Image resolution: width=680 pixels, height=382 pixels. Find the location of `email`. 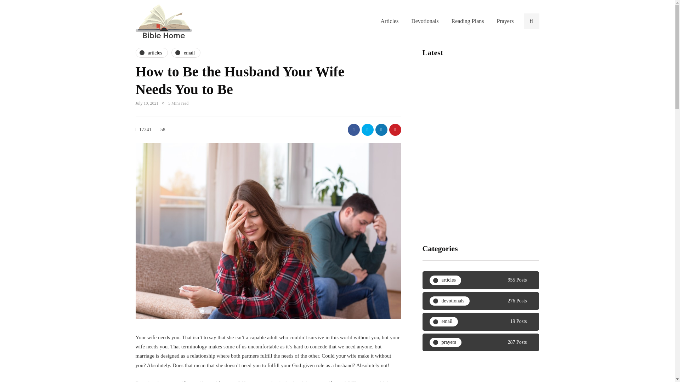

email is located at coordinates (186, 53).